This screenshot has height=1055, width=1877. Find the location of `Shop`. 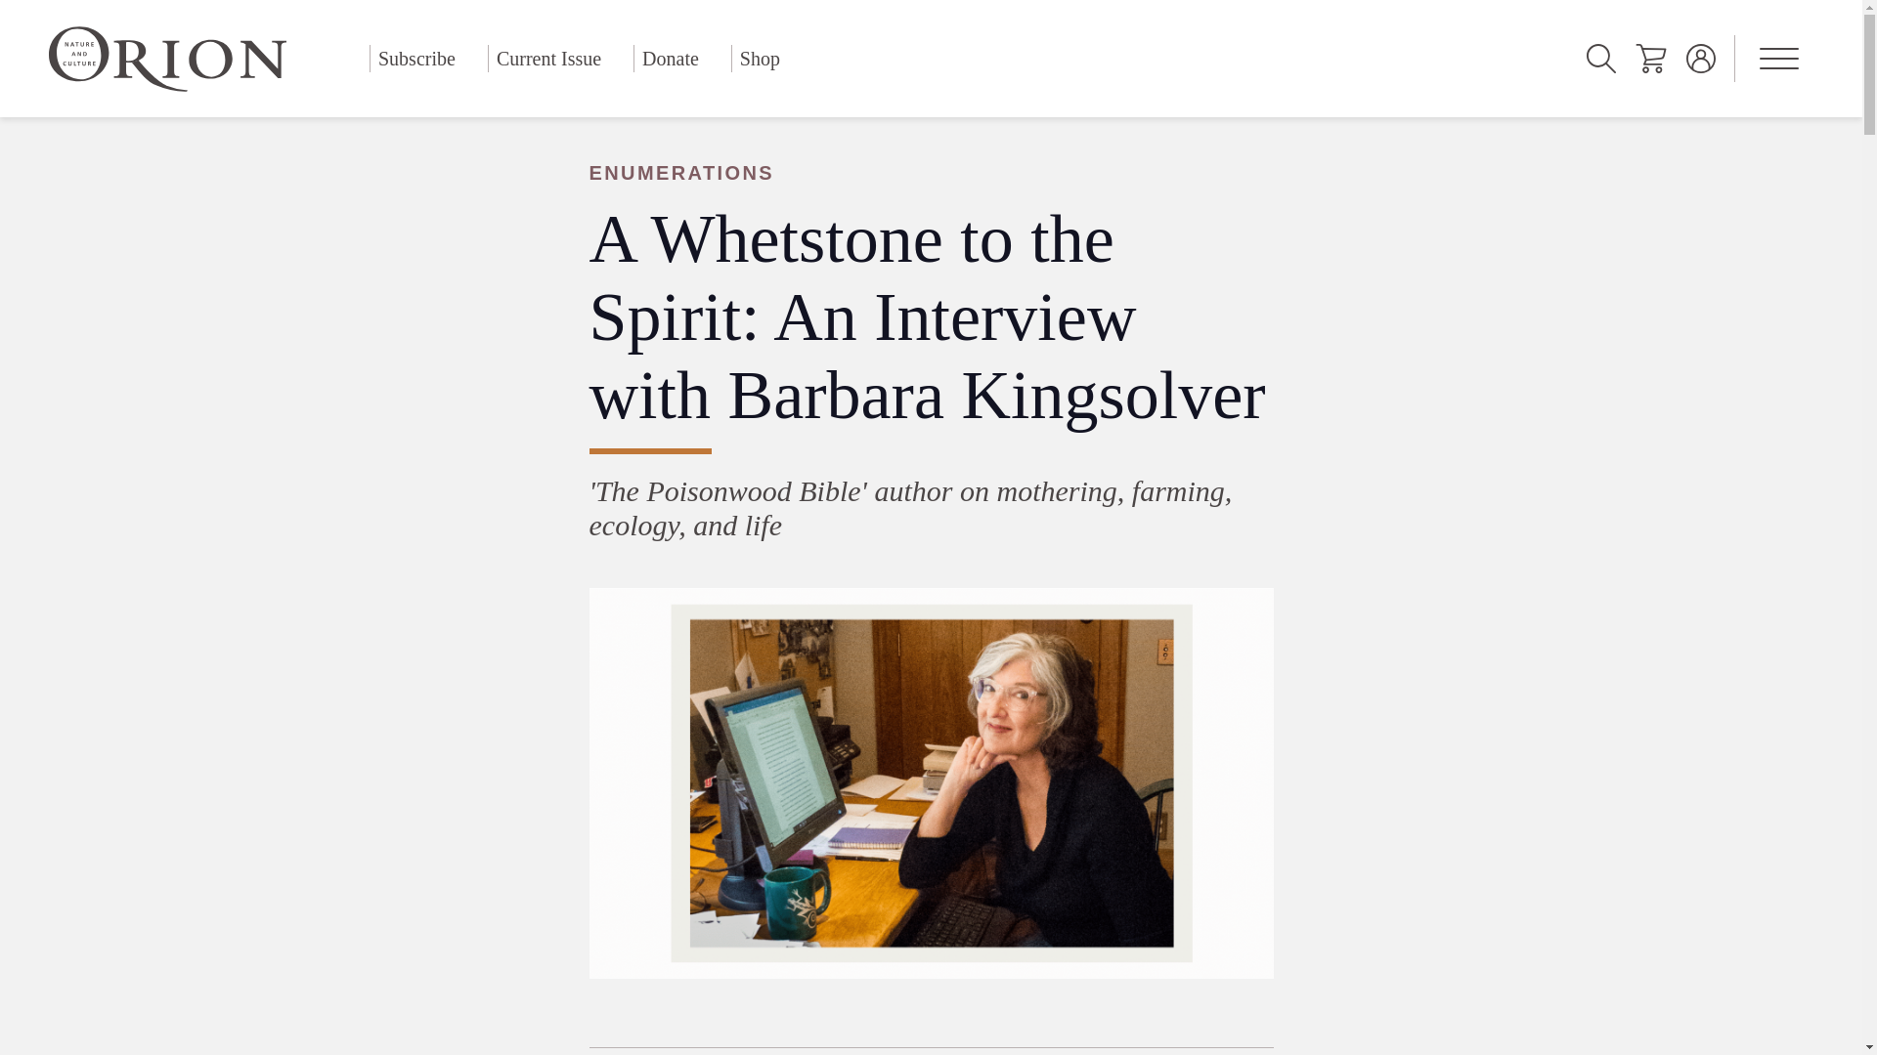

Shop is located at coordinates (760, 59).